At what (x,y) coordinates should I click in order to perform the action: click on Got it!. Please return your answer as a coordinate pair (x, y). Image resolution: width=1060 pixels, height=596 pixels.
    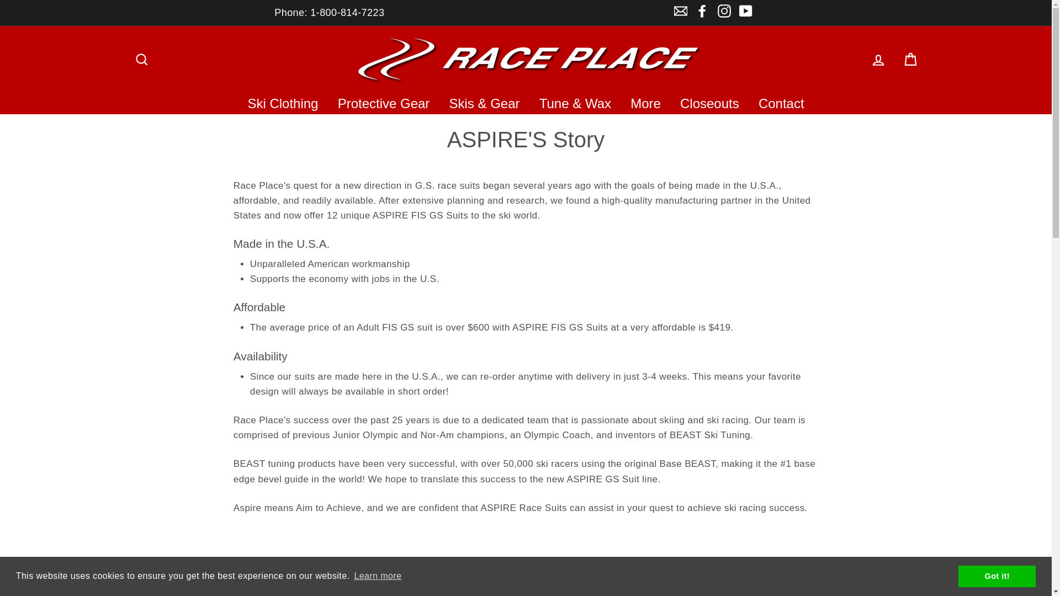
    Looking at the image, I should click on (997, 576).